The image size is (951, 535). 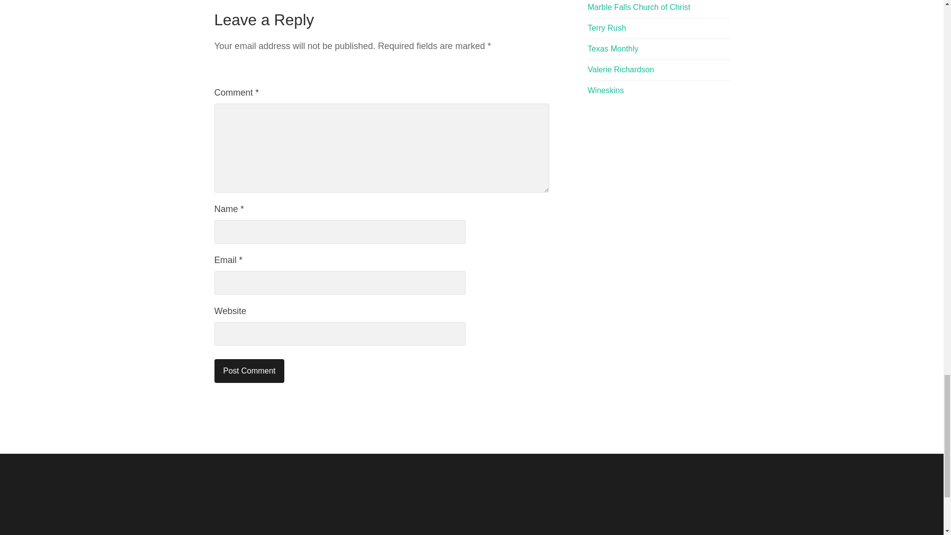 What do you see at coordinates (613, 49) in the screenshot?
I see `The National Magazine of Texas` at bounding box center [613, 49].